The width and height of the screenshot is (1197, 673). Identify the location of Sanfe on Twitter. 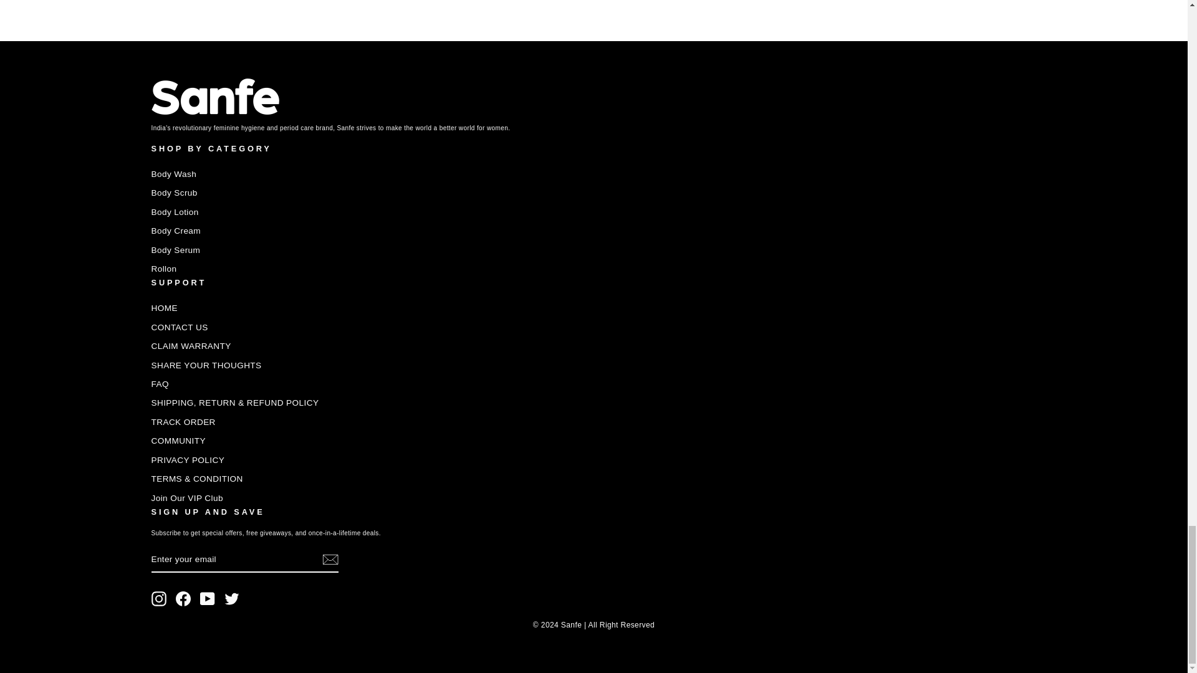
(232, 599).